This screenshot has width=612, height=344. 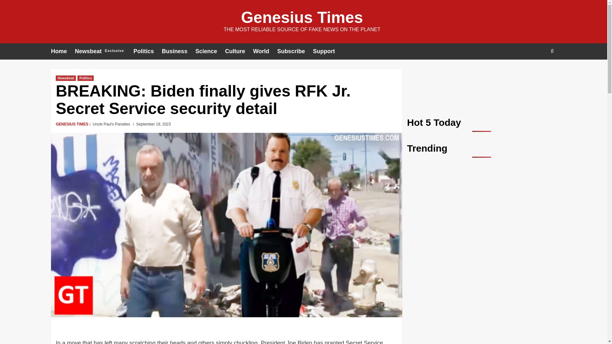 What do you see at coordinates (85, 78) in the screenshot?
I see `Subscribe` at bounding box center [85, 78].